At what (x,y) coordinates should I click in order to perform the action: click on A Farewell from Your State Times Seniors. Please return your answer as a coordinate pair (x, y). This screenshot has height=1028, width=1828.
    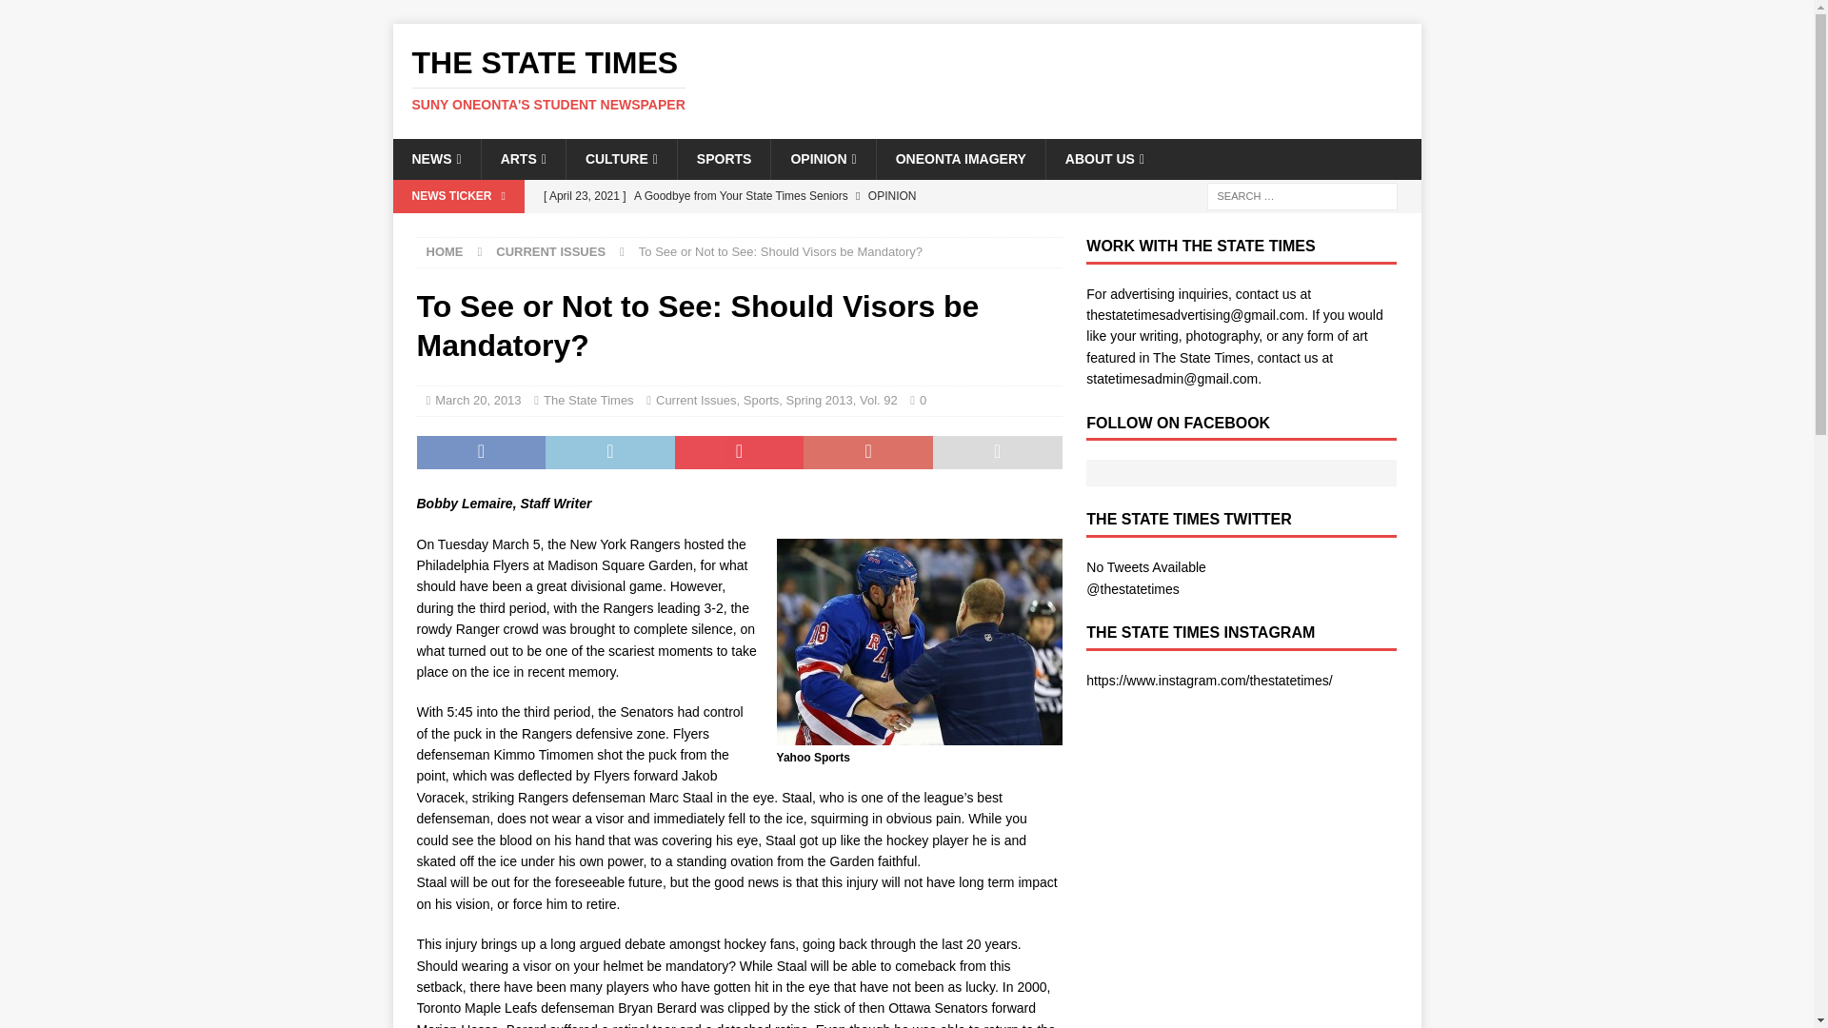
    Looking at the image, I should click on (797, 228).